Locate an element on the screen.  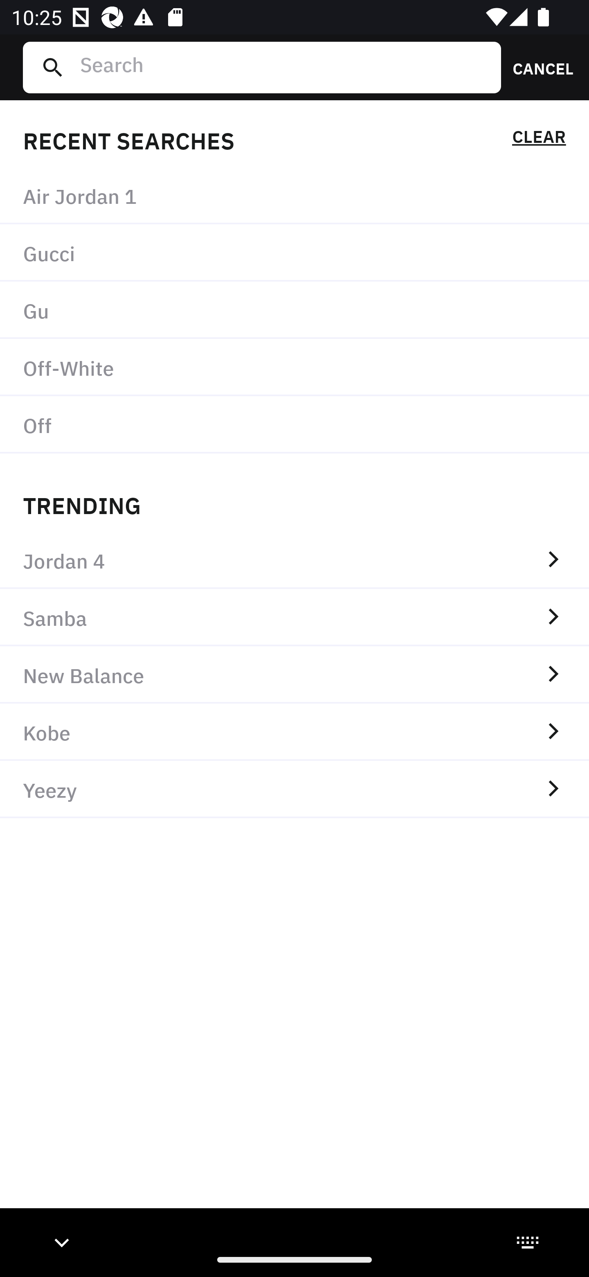
CANCEL is located at coordinates (537, 67).